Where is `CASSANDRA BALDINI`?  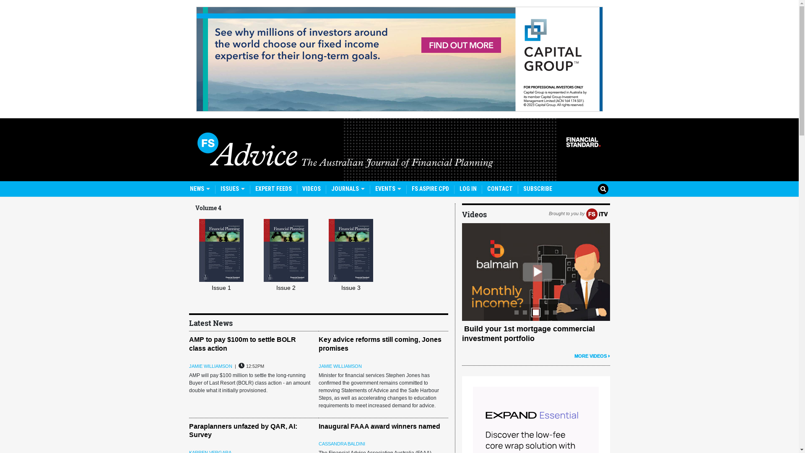
CASSANDRA BALDINI is located at coordinates (342, 444).